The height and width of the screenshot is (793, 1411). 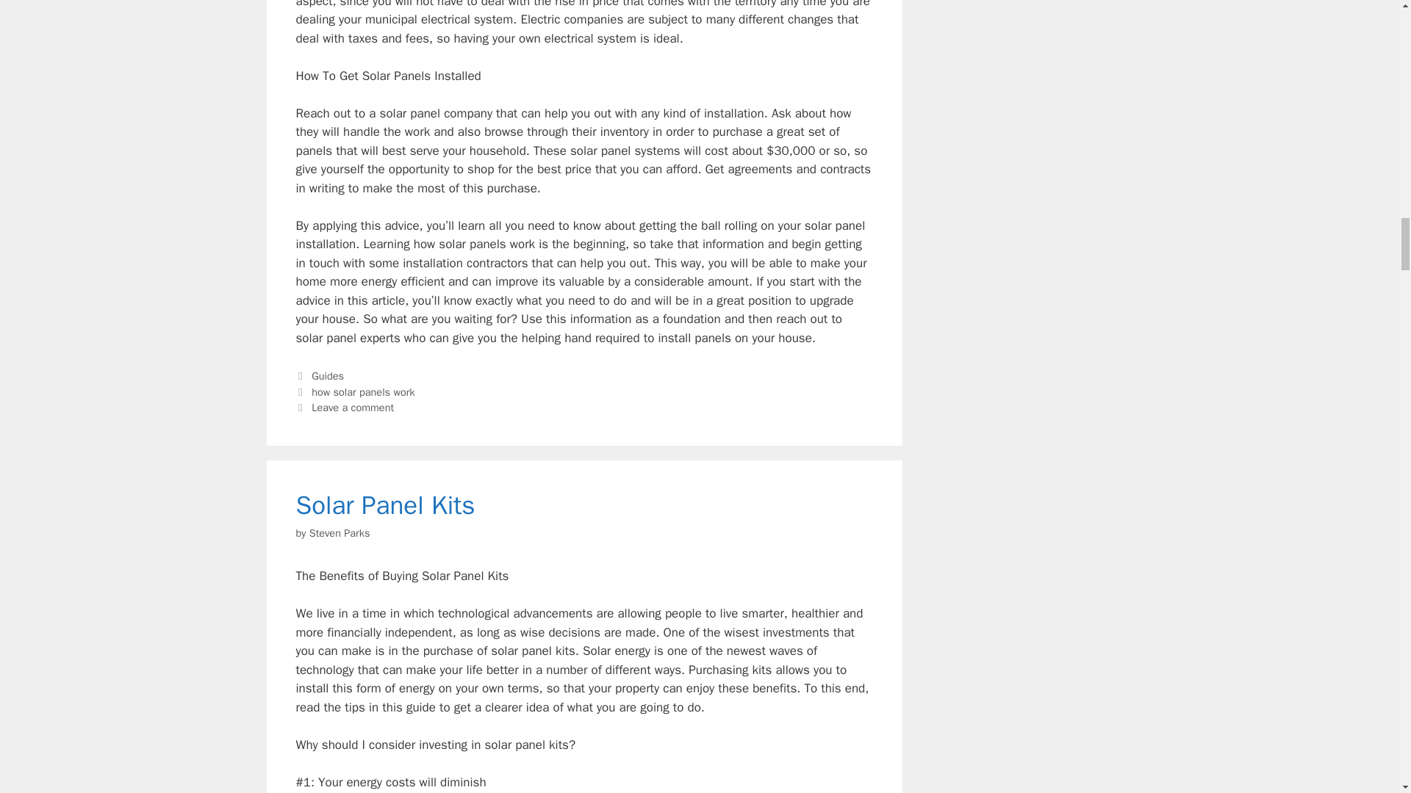 I want to click on Leave a comment, so click(x=353, y=407).